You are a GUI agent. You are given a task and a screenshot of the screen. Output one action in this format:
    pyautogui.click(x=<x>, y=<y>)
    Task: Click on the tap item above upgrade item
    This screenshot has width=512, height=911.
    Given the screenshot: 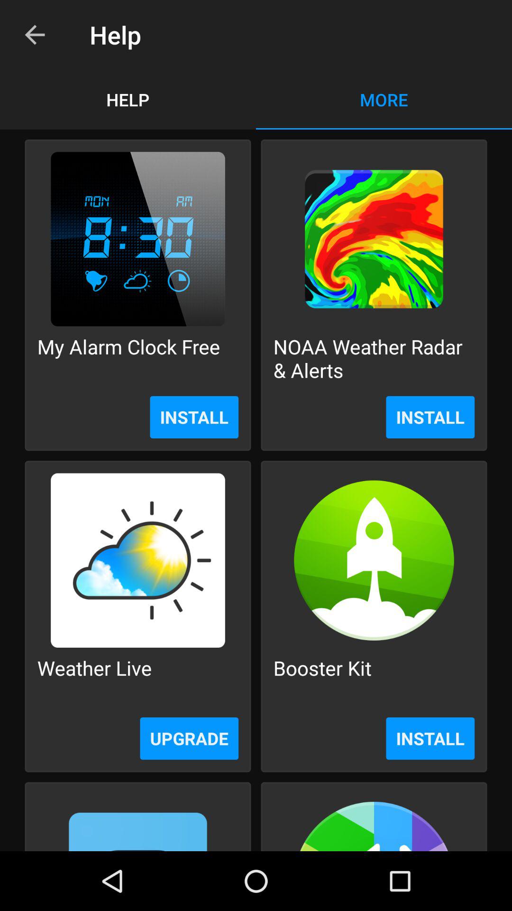 What is the action you would take?
    pyautogui.click(x=94, y=679)
    